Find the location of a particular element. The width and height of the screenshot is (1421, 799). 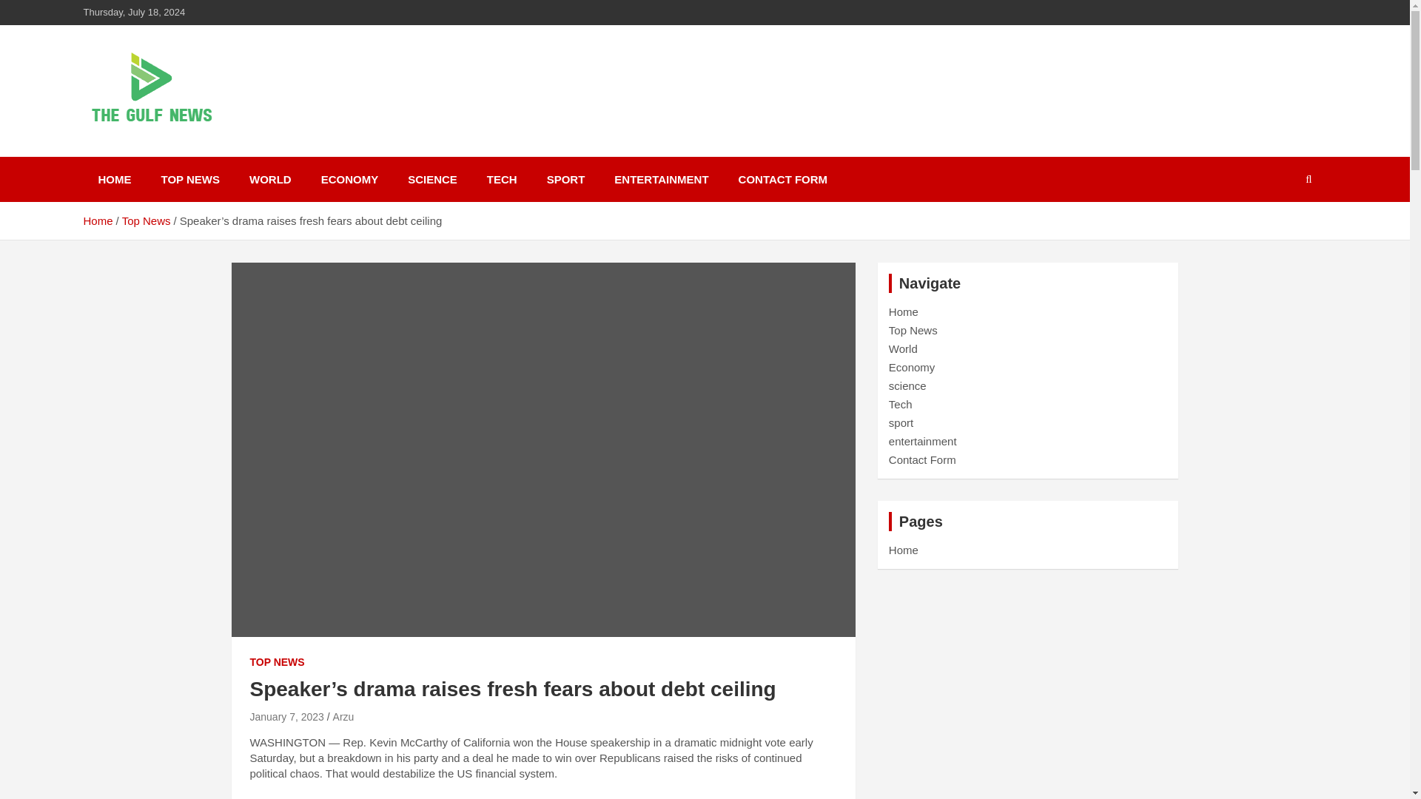

SPORT is located at coordinates (565, 179).